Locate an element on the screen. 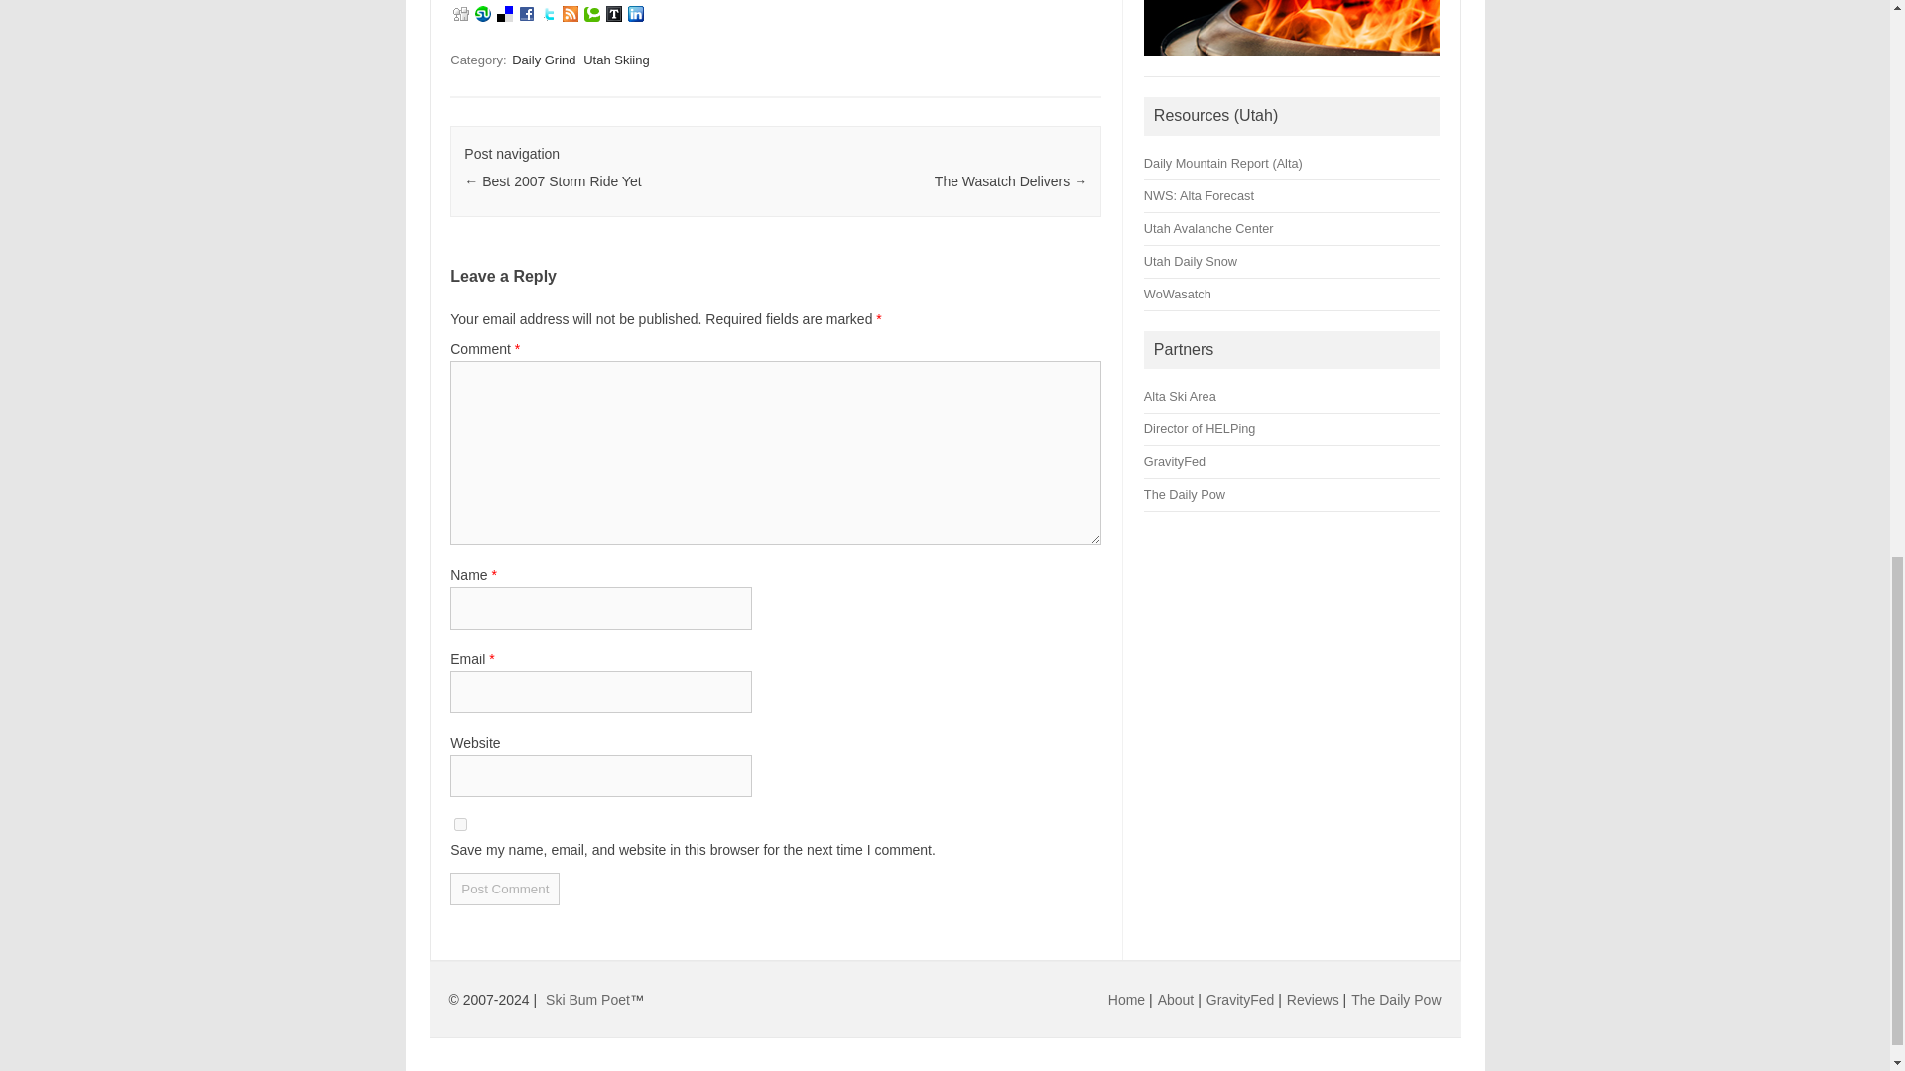  LinkedIn is located at coordinates (635, 14).